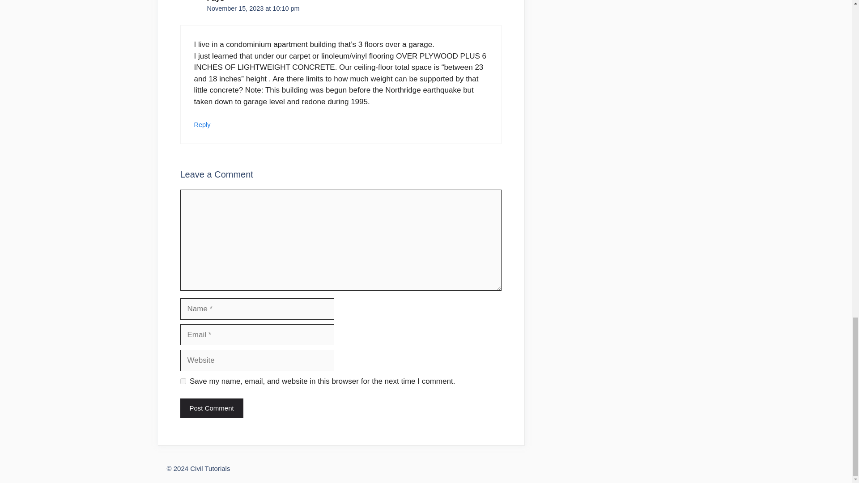  Describe the element at coordinates (202, 125) in the screenshot. I see `Reply` at that location.